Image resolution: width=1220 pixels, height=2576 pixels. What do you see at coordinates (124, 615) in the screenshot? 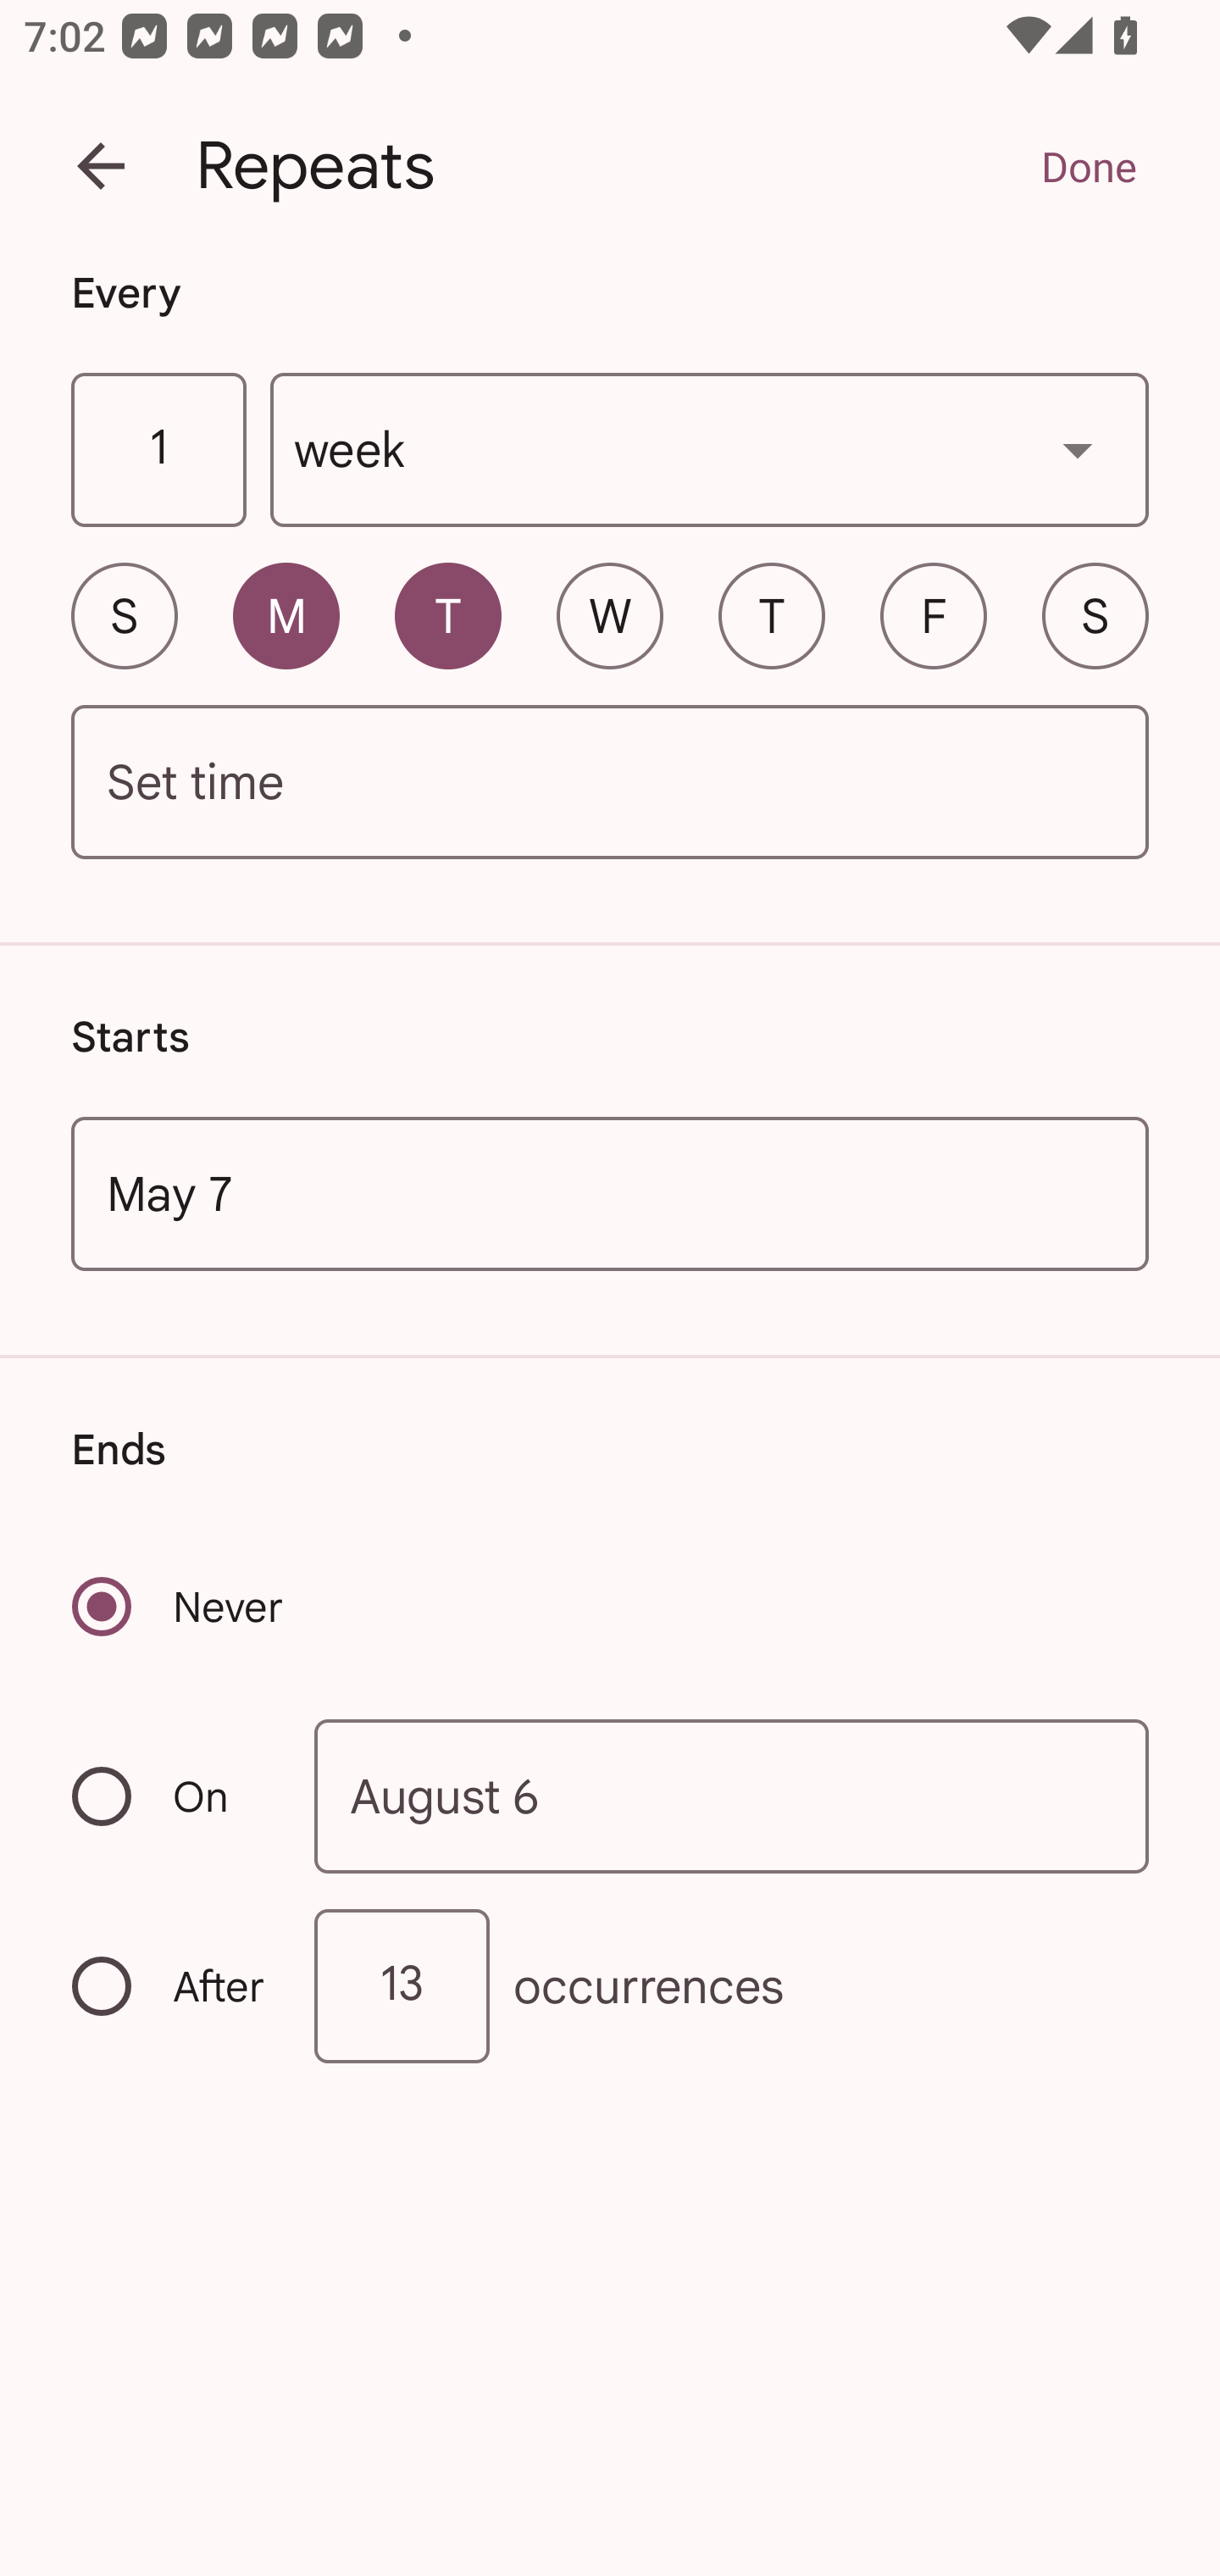
I see `S Sunday` at bounding box center [124, 615].